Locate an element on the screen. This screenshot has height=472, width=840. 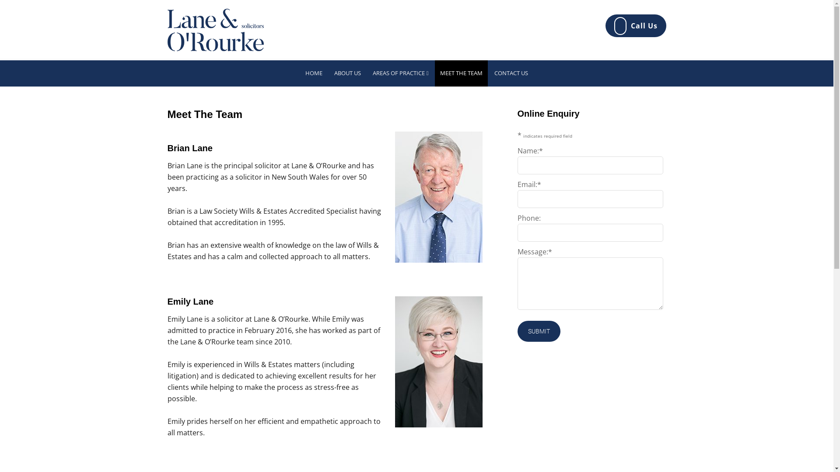
CONTACT US is located at coordinates (511, 73).